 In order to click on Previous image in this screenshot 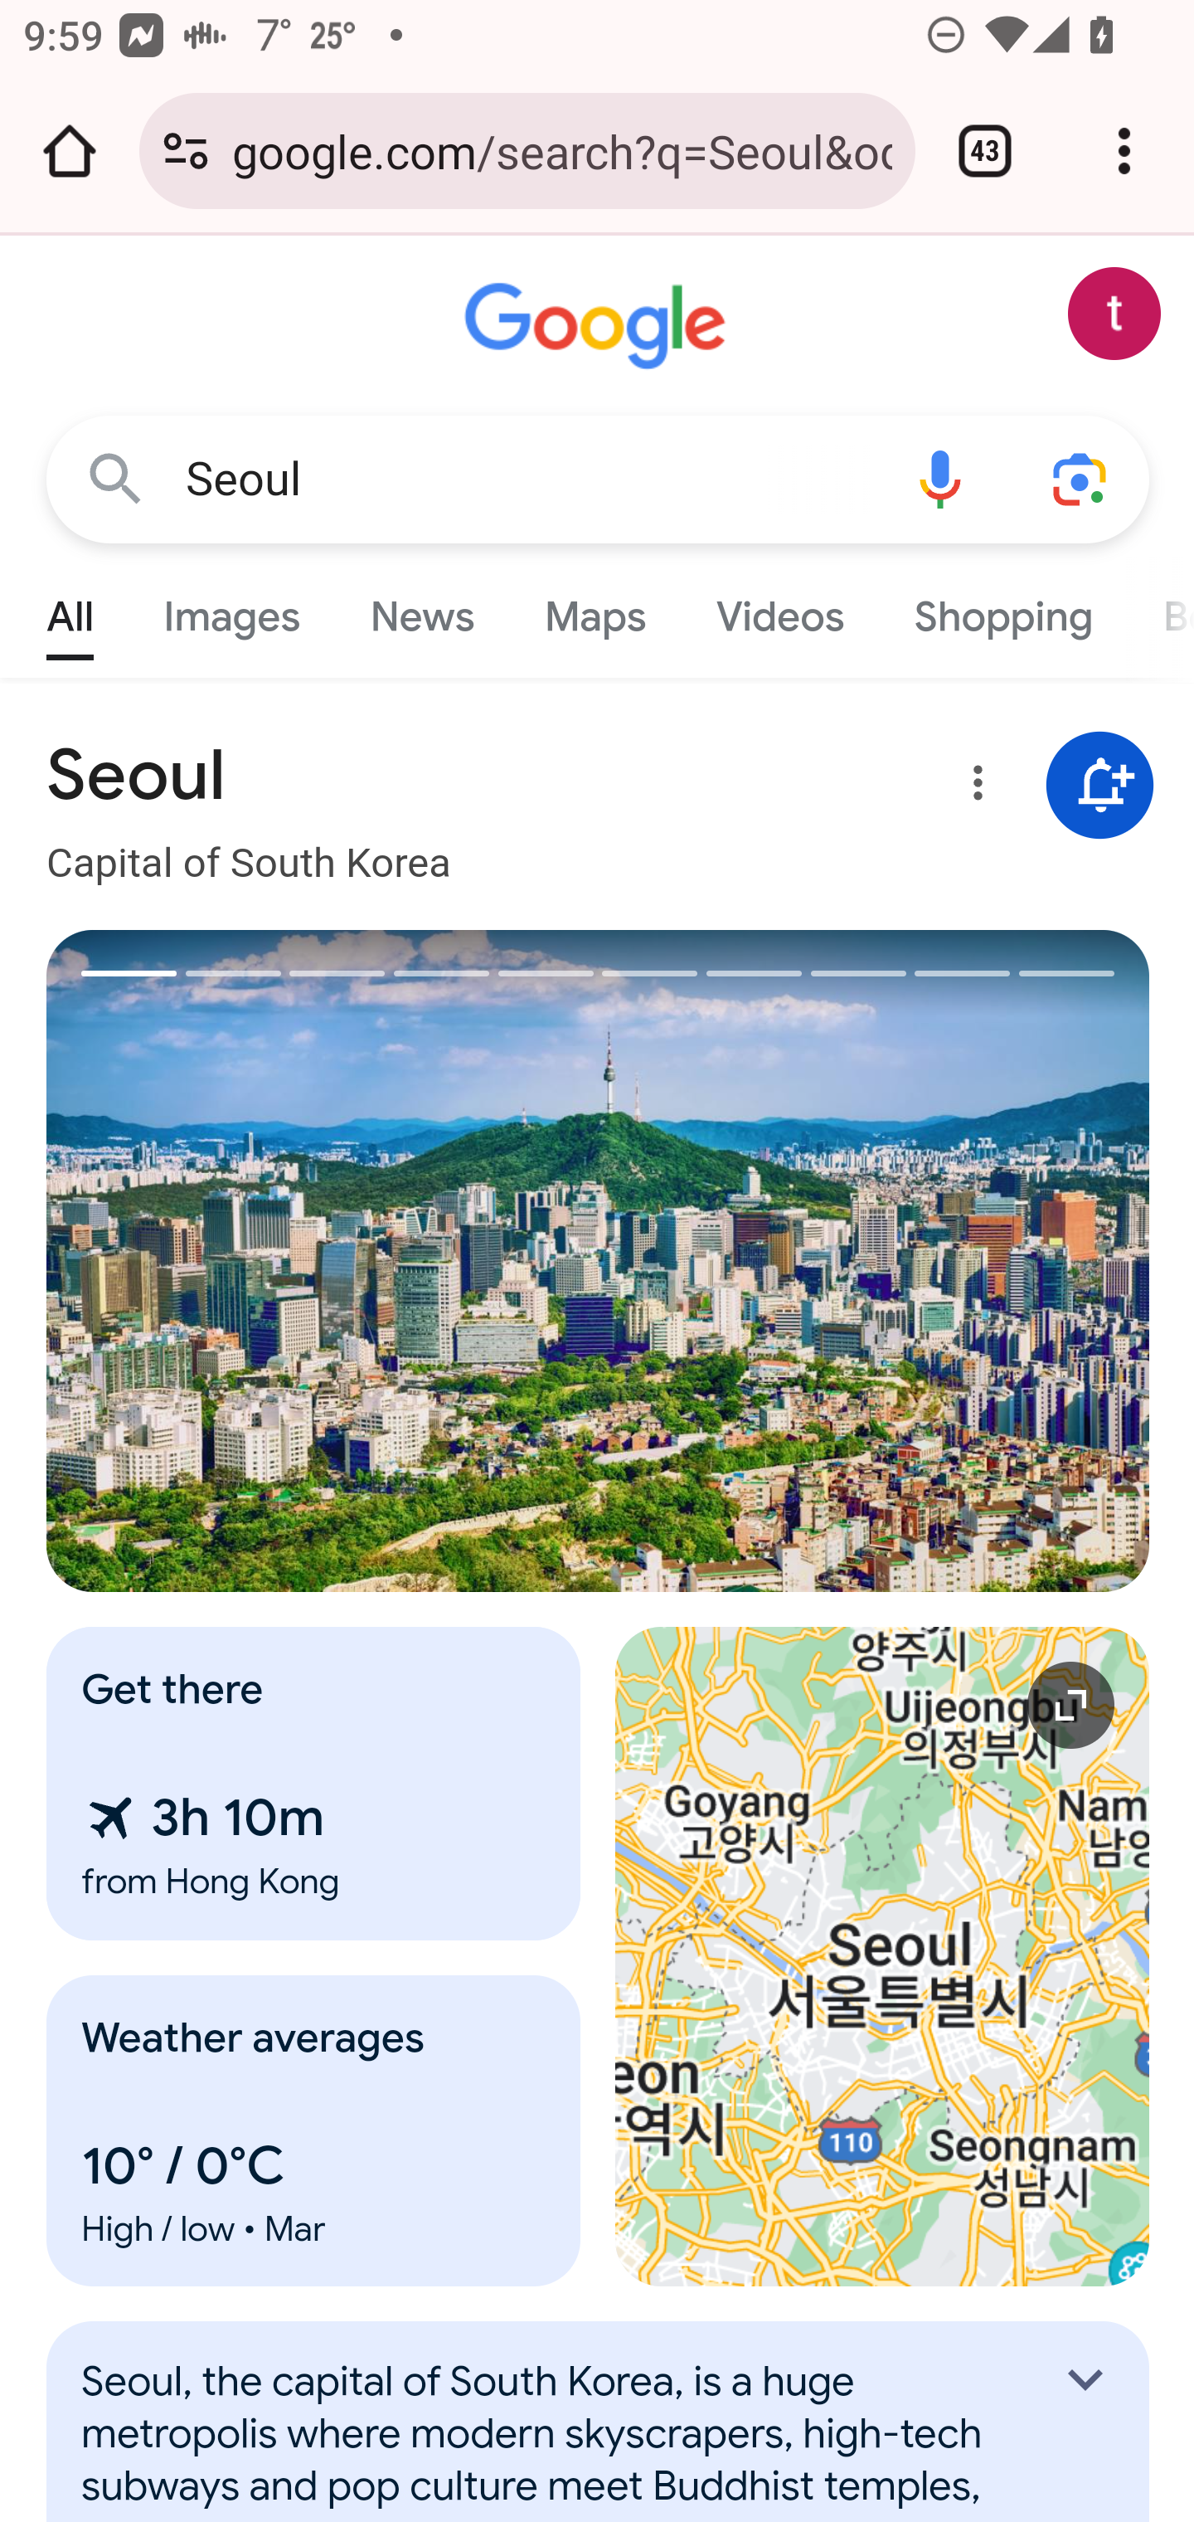, I will do `click(323, 1261)`.